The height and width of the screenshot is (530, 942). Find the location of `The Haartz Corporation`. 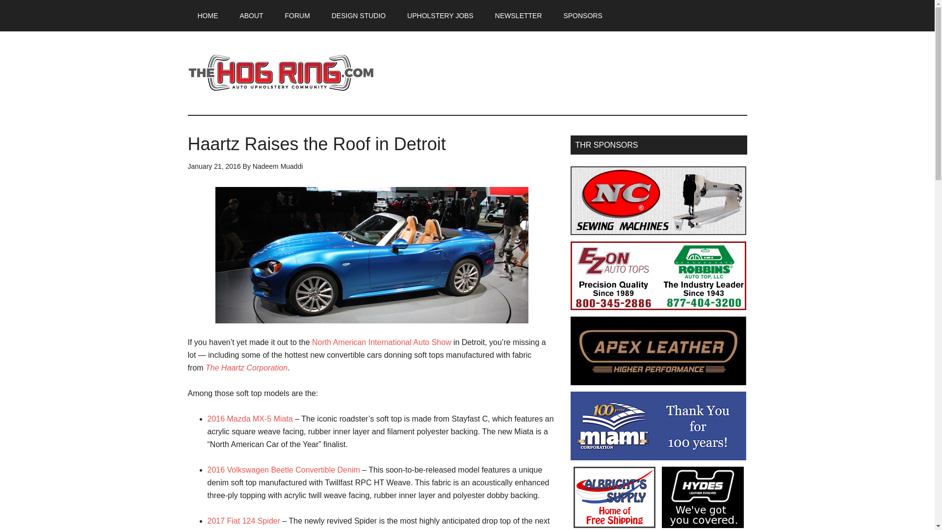

The Haartz Corporation is located at coordinates (246, 368).